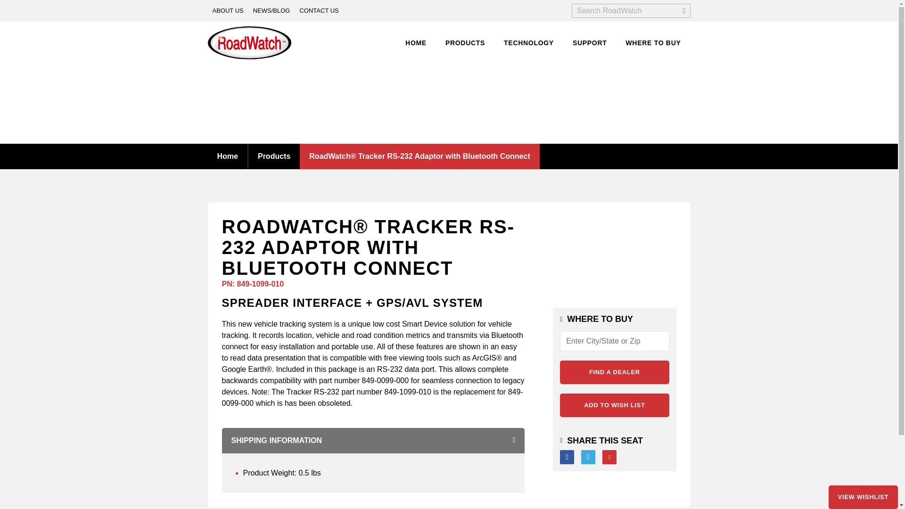 This screenshot has height=509, width=905. Describe the element at coordinates (319, 11) in the screenshot. I see `CONTACT US` at that location.